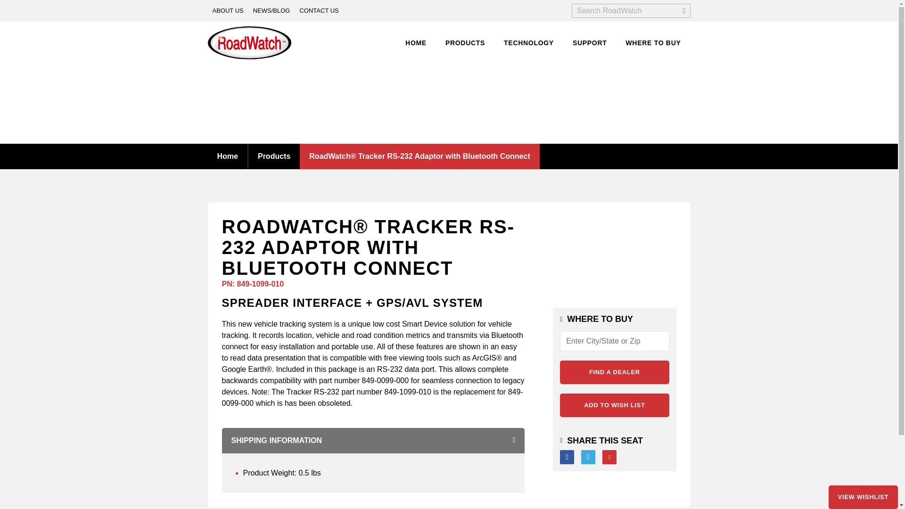 This screenshot has height=509, width=905. Describe the element at coordinates (319, 11) in the screenshot. I see `CONTACT US` at that location.